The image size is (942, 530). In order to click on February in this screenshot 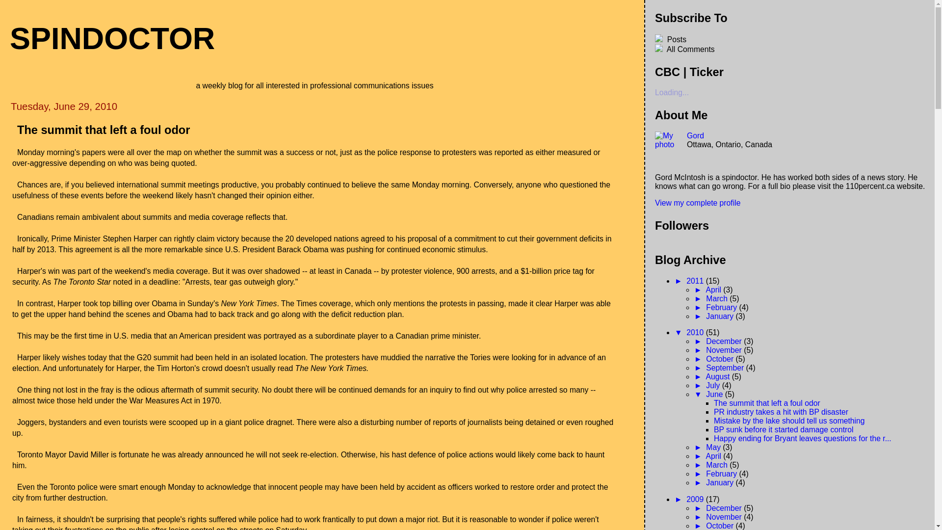, I will do `click(722, 307)`.